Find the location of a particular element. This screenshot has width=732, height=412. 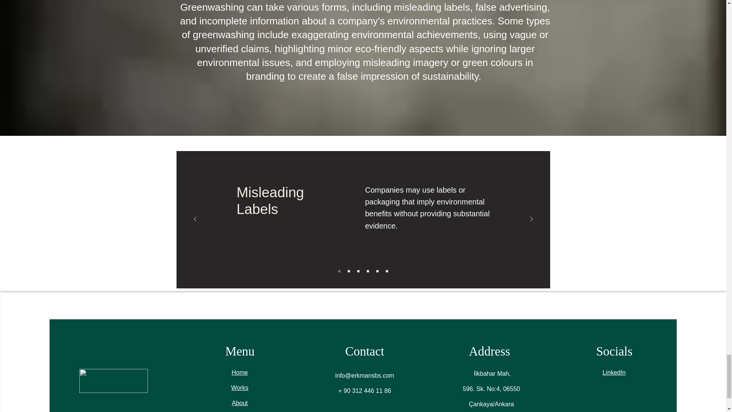

About is located at coordinates (240, 403).